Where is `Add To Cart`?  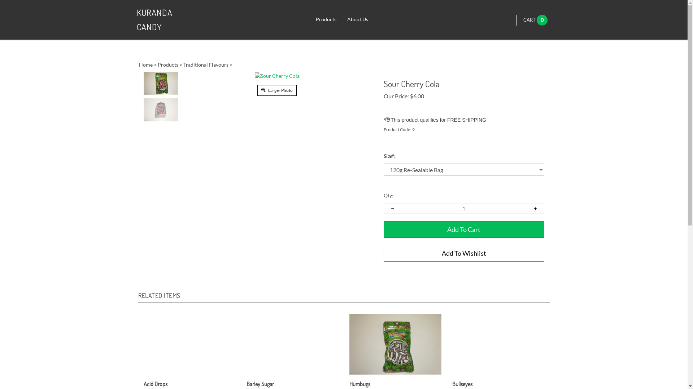
Add To Cart is located at coordinates (463, 229).